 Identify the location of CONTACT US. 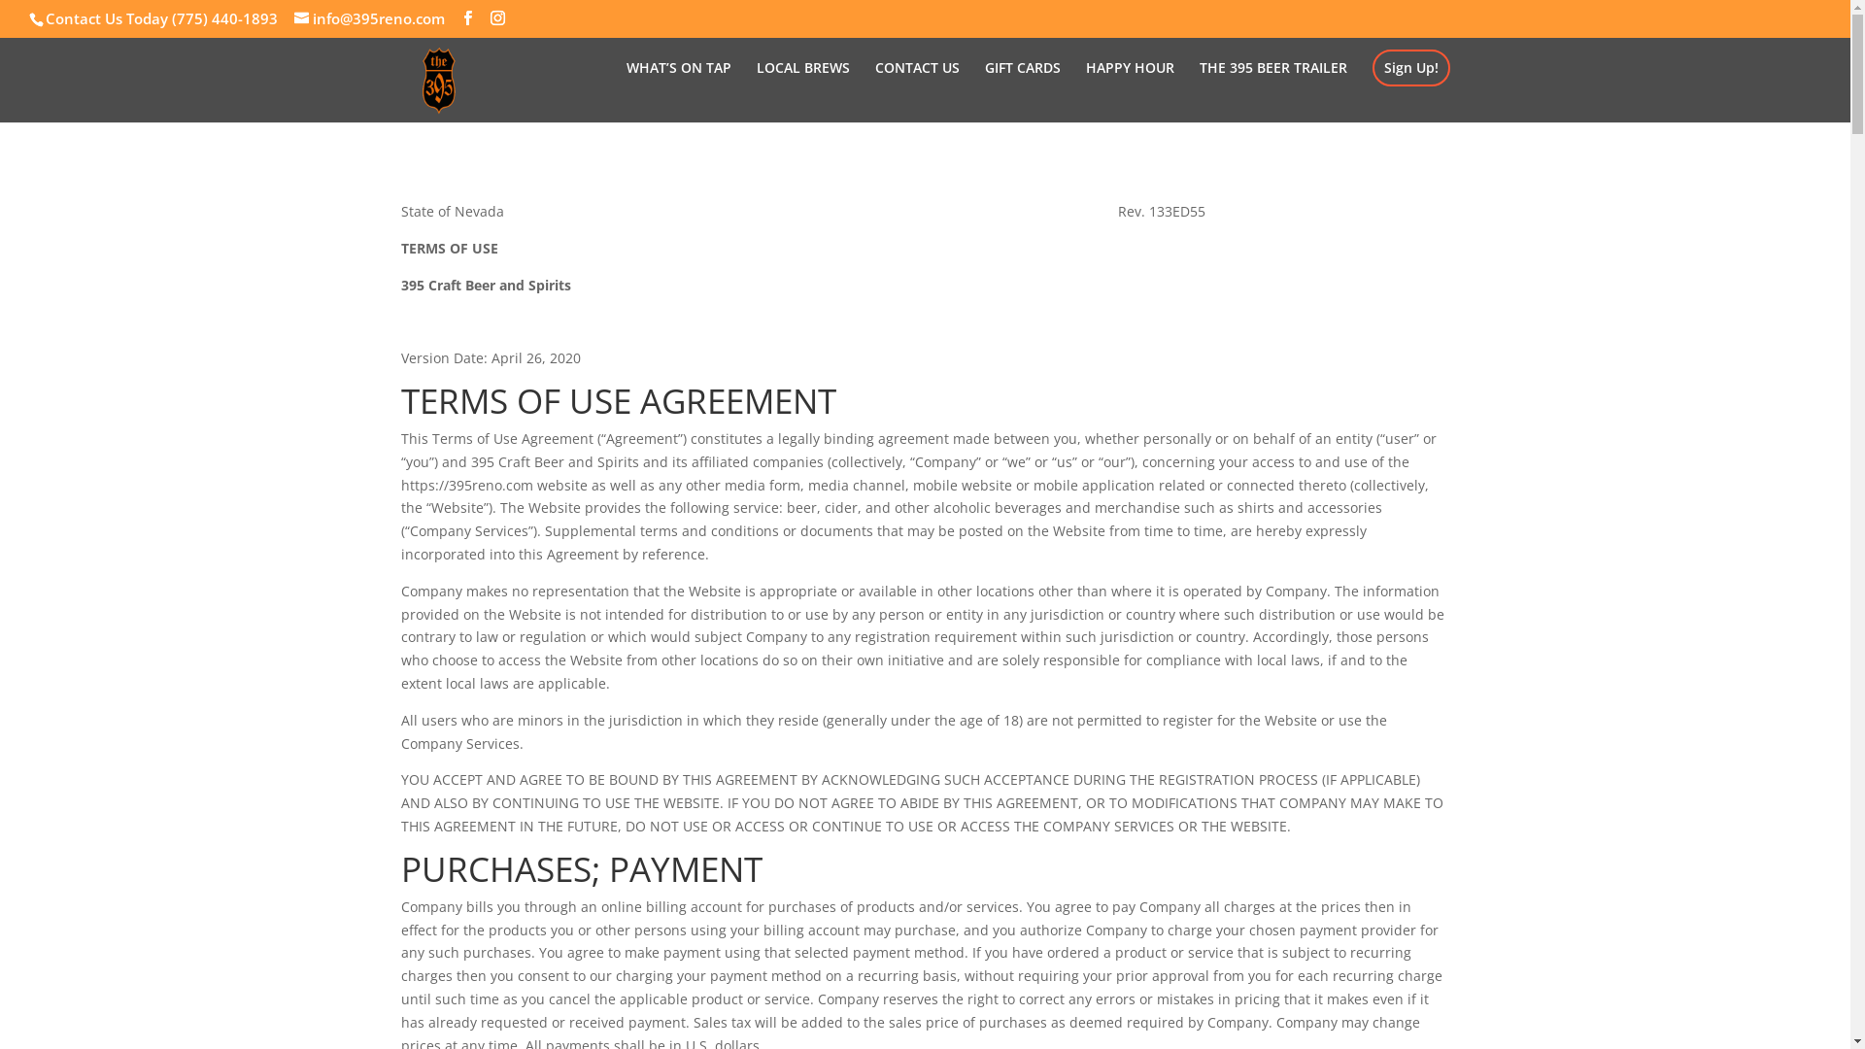
(917, 91).